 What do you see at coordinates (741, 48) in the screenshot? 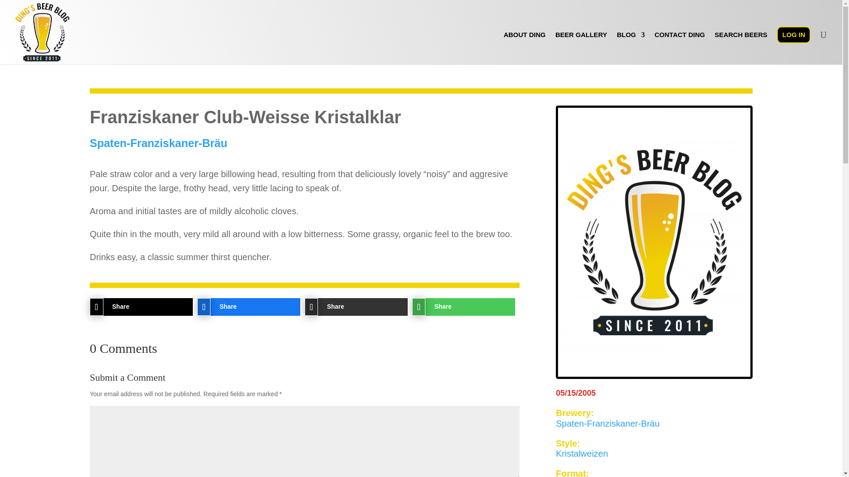
I see `SEARCH BEERS` at bounding box center [741, 48].